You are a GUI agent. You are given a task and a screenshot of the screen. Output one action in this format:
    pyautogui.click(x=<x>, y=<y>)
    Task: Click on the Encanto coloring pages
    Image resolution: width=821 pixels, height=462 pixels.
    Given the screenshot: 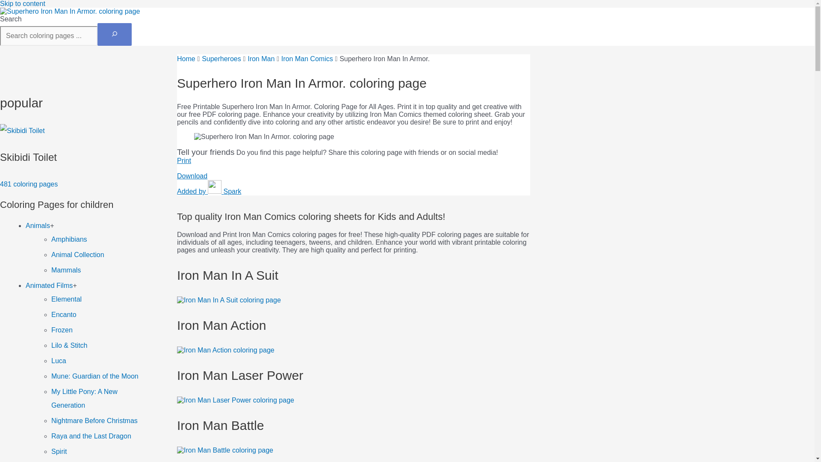 What is the action you would take?
    pyautogui.click(x=63, y=314)
    